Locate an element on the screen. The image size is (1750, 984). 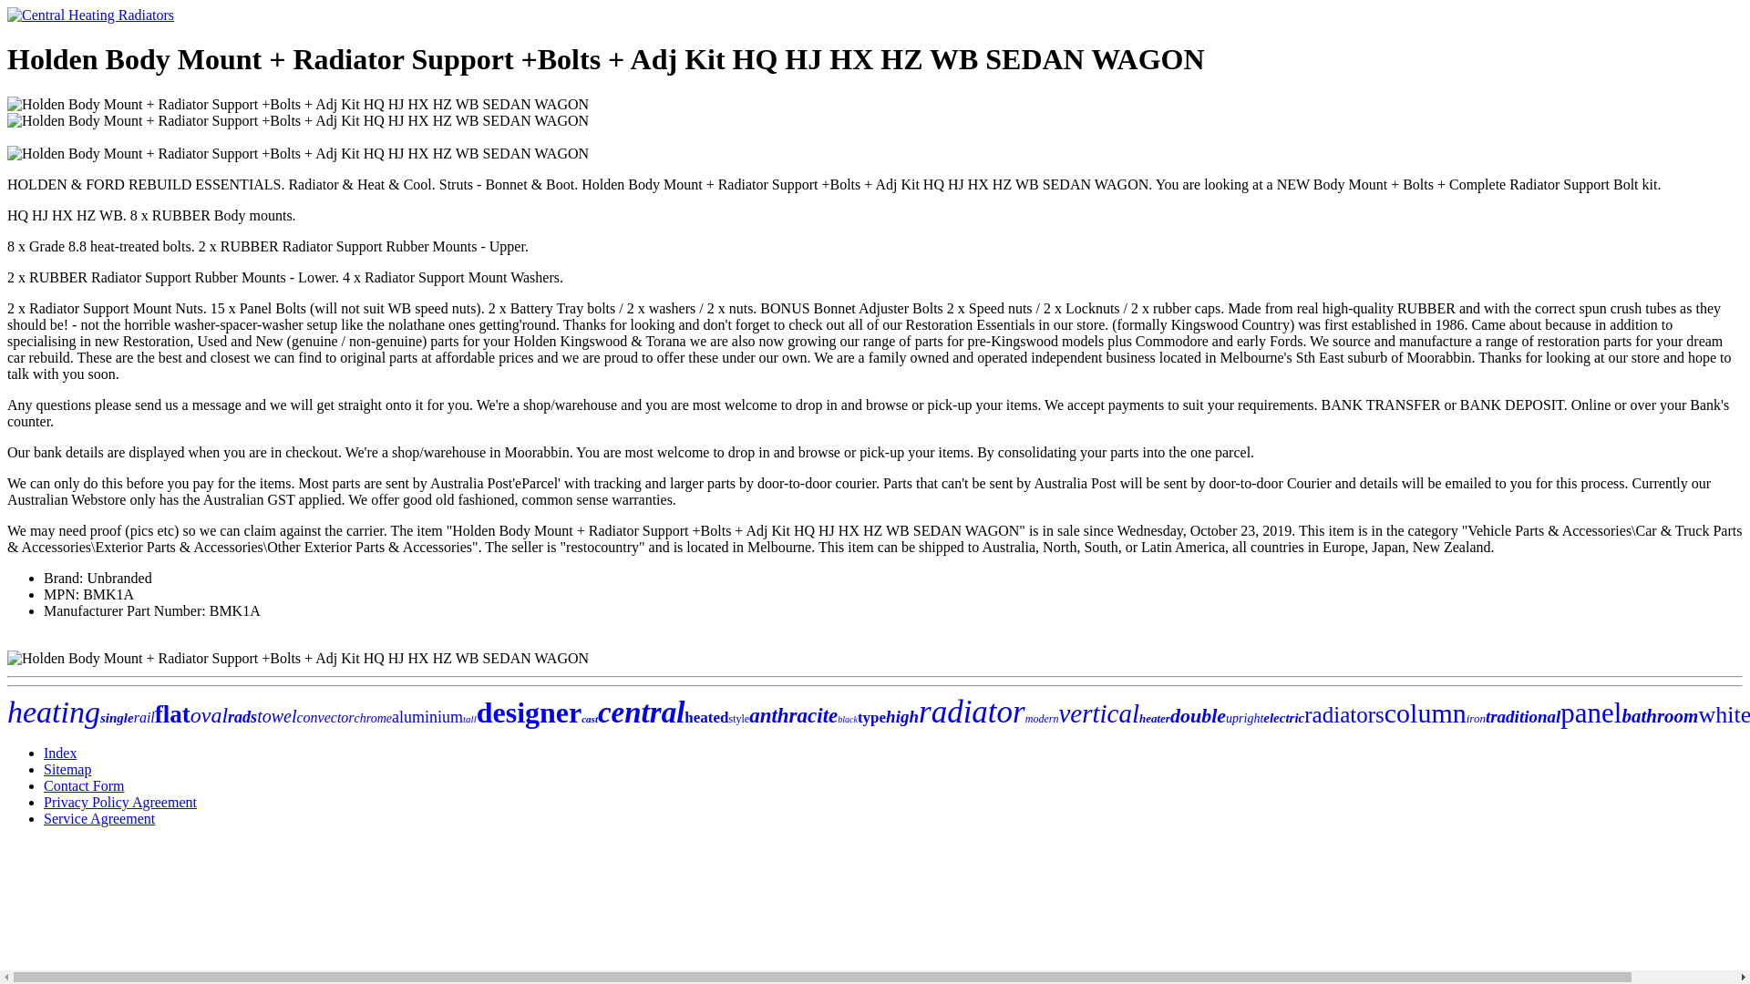
modern is located at coordinates (1042, 718).